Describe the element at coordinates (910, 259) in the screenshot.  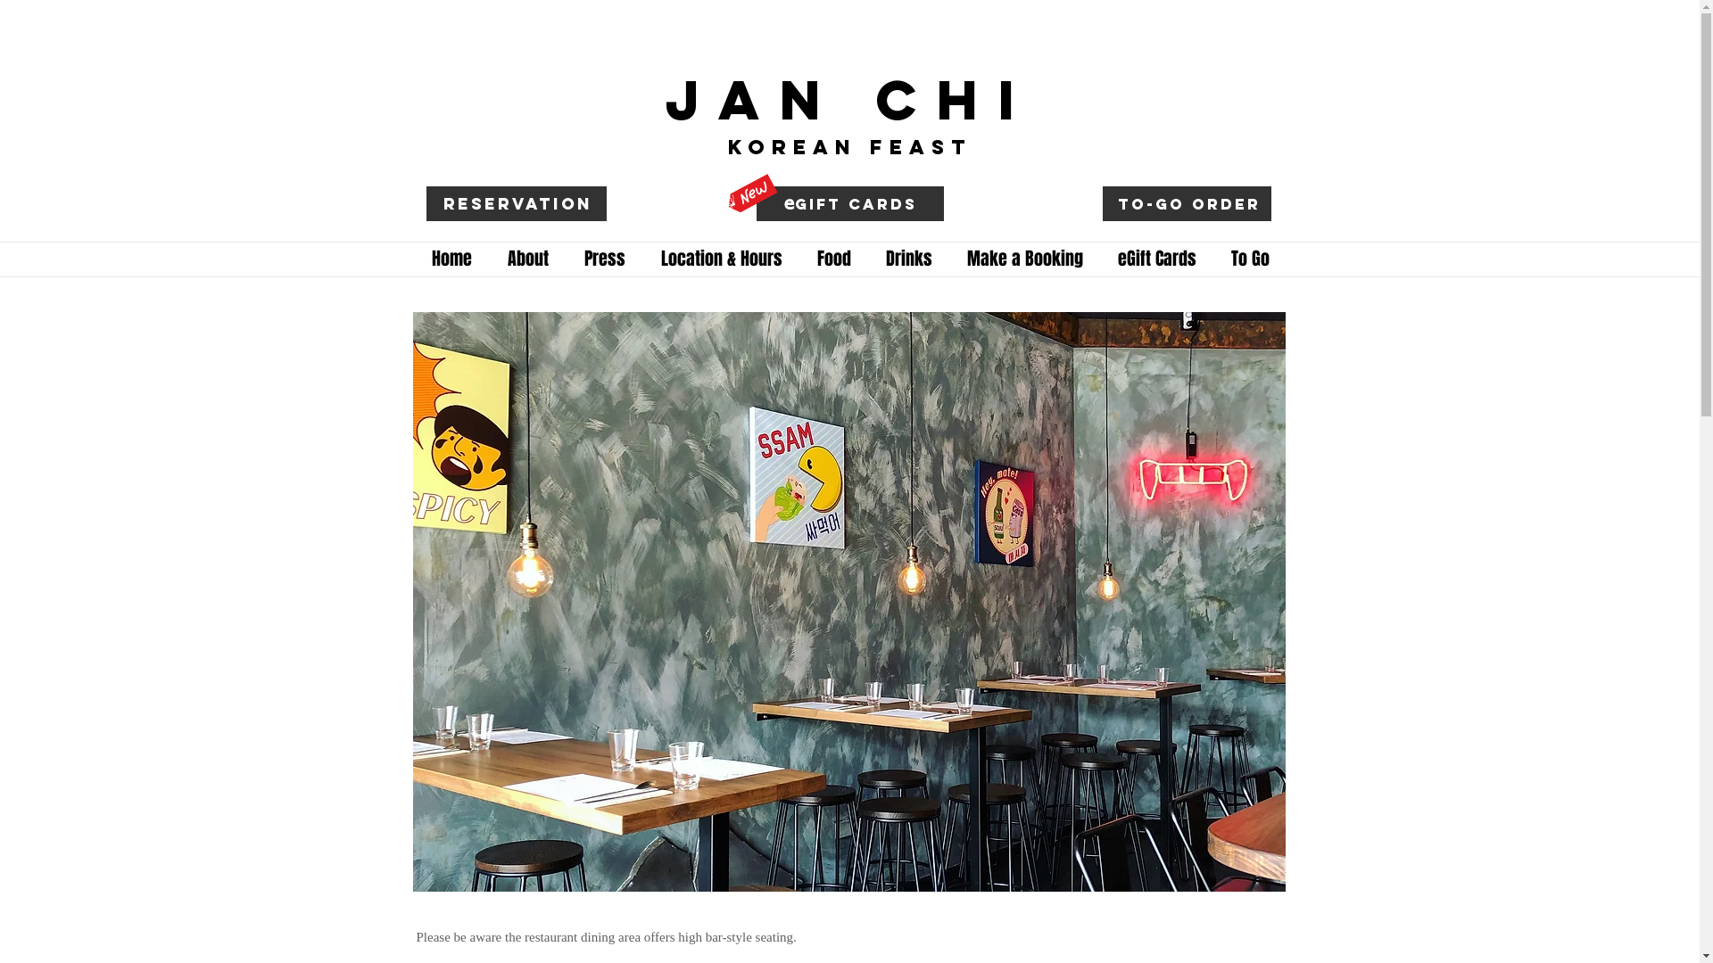
I see `Drinks` at that location.